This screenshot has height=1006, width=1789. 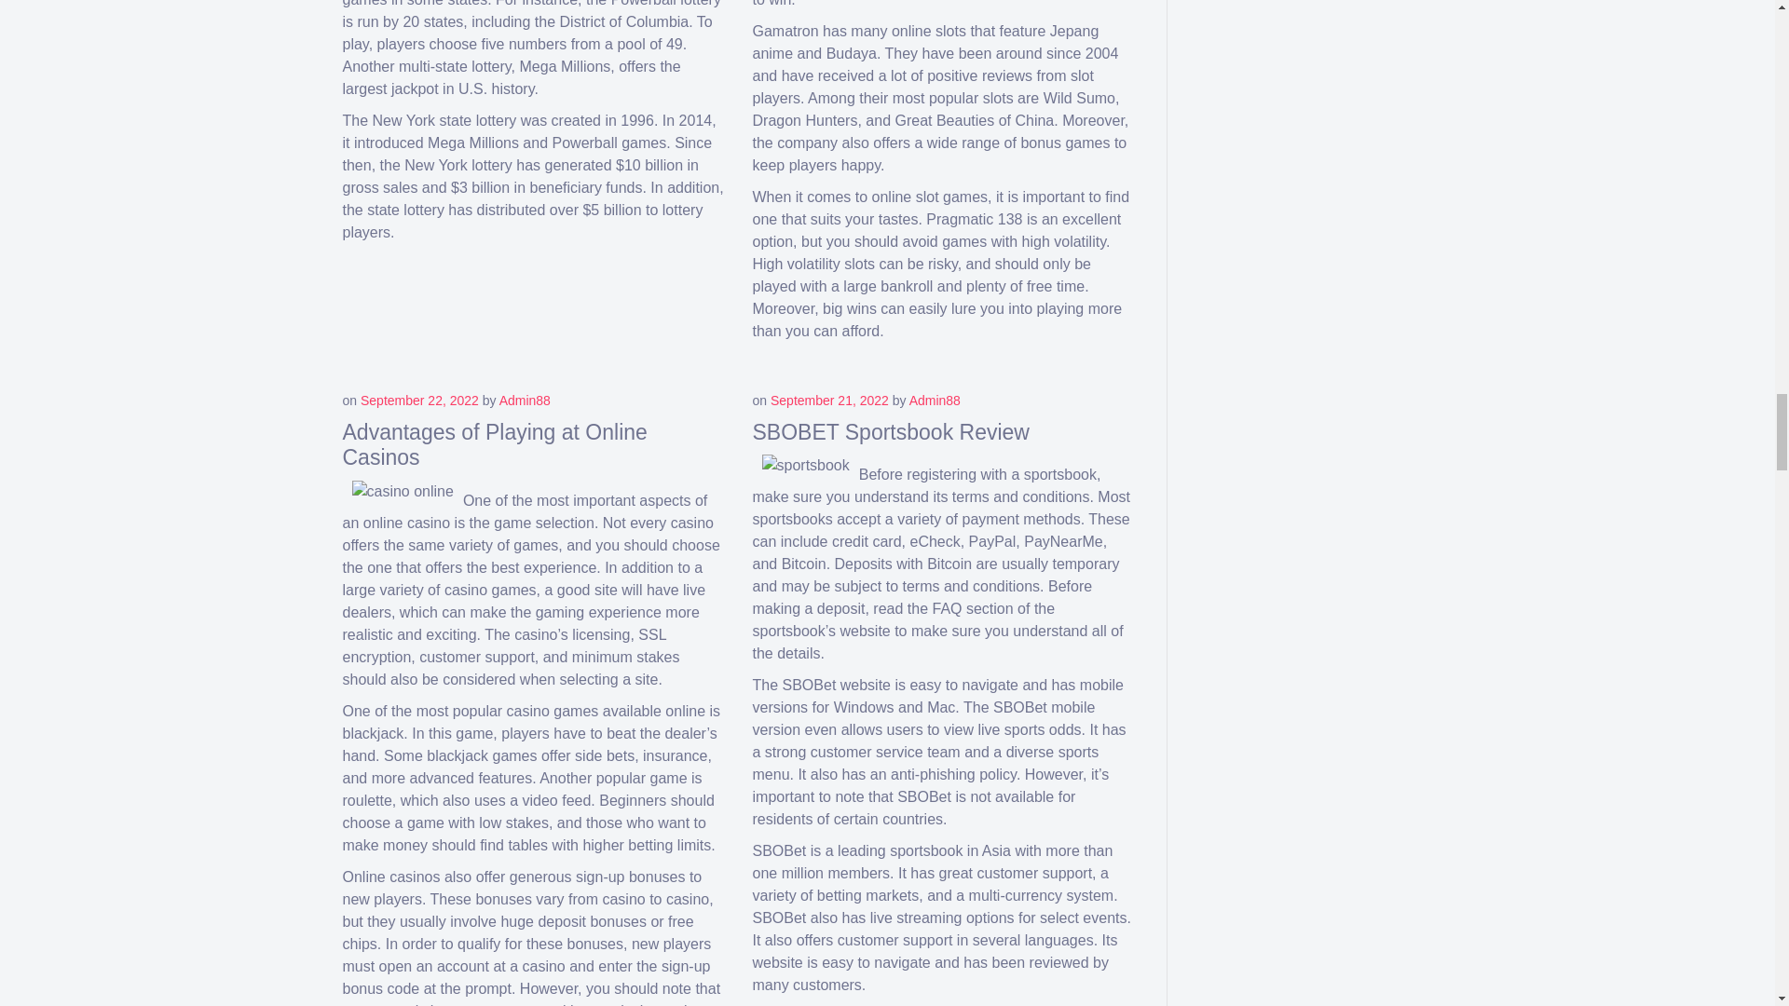 I want to click on Admin88, so click(x=935, y=401).